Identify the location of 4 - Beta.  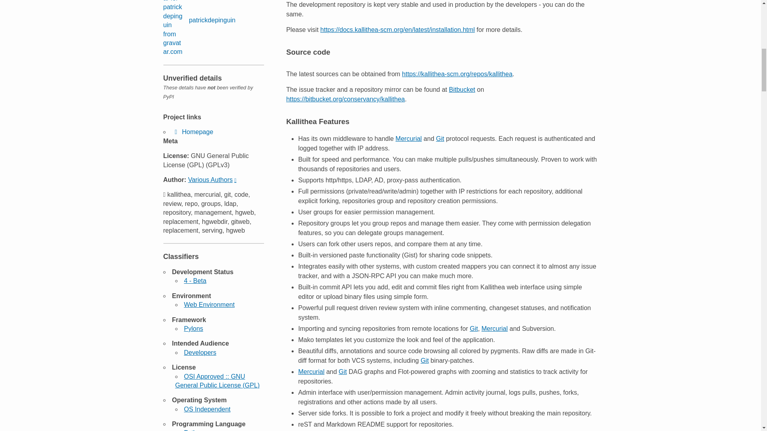
(195, 281).